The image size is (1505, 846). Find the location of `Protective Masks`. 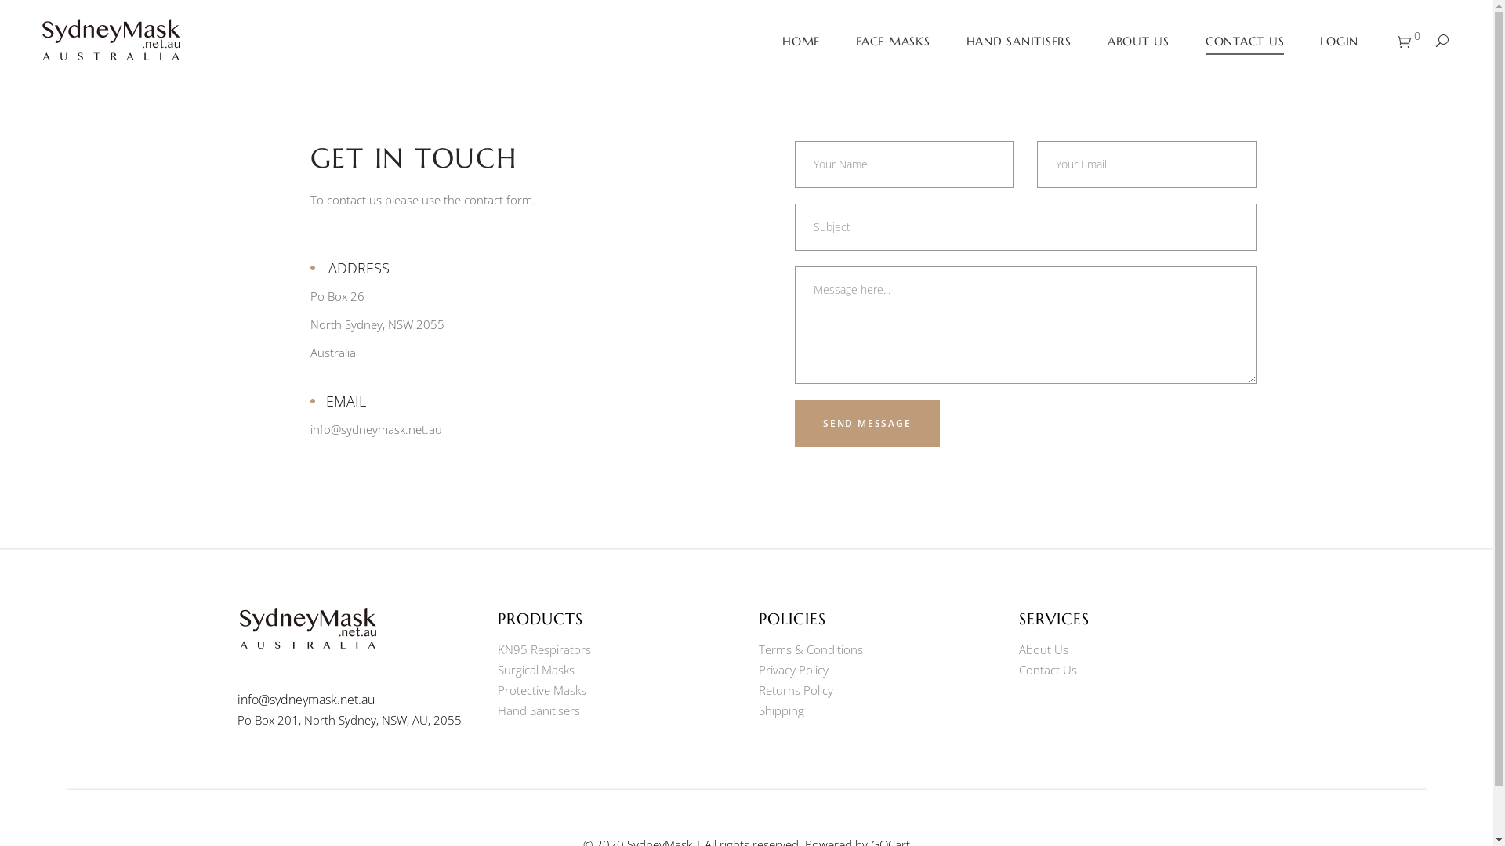

Protective Masks is located at coordinates (542, 690).